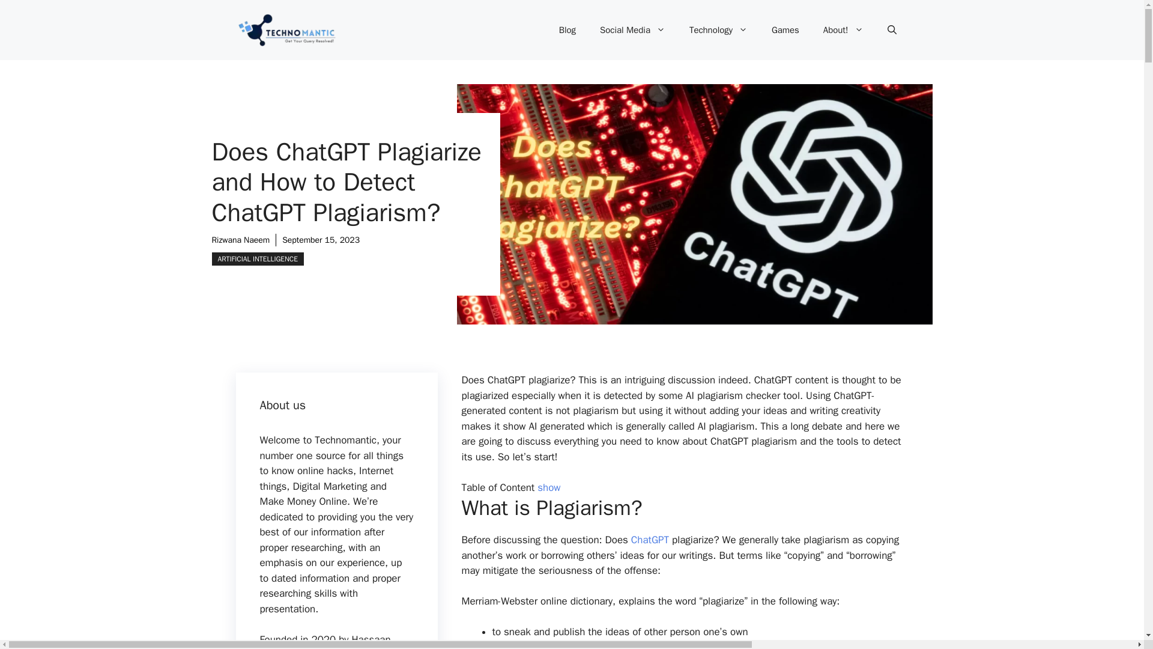 The height and width of the screenshot is (649, 1153). I want to click on show, so click(549, 487).